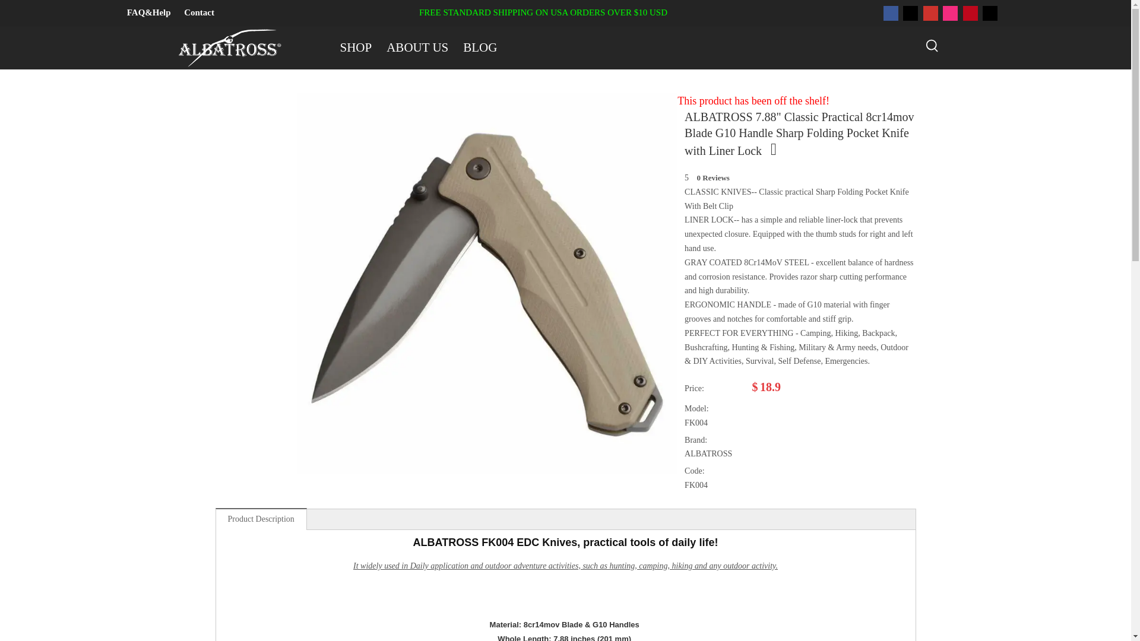 The width and height of the screenshot is (1140, 641). I want to click on tiktok, so click(990, 13).